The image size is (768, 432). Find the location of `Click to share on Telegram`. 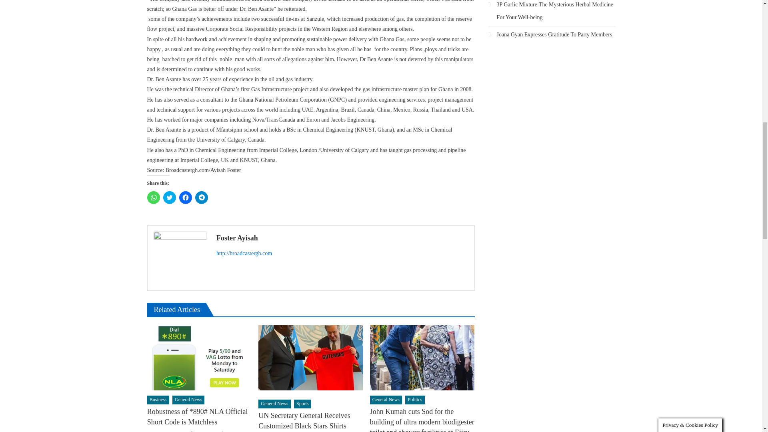

Click to share on Telegram is located at coordinates (202, 198).